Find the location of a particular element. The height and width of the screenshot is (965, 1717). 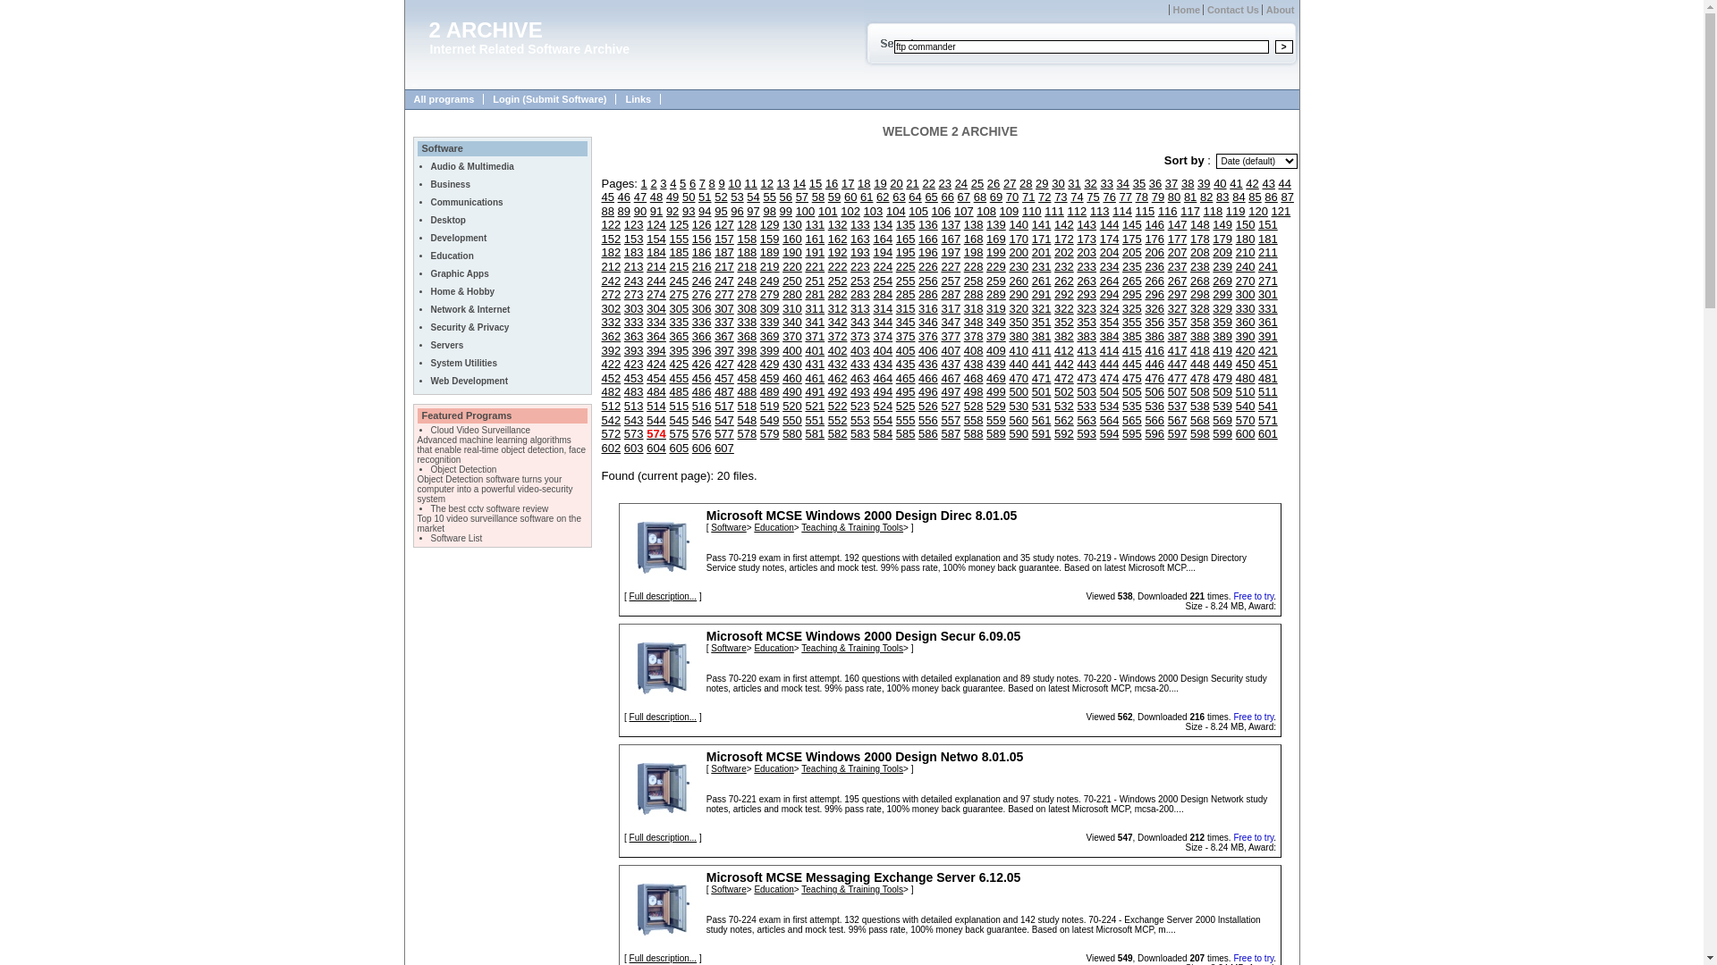

509 is located at coordinates (1222, 391).